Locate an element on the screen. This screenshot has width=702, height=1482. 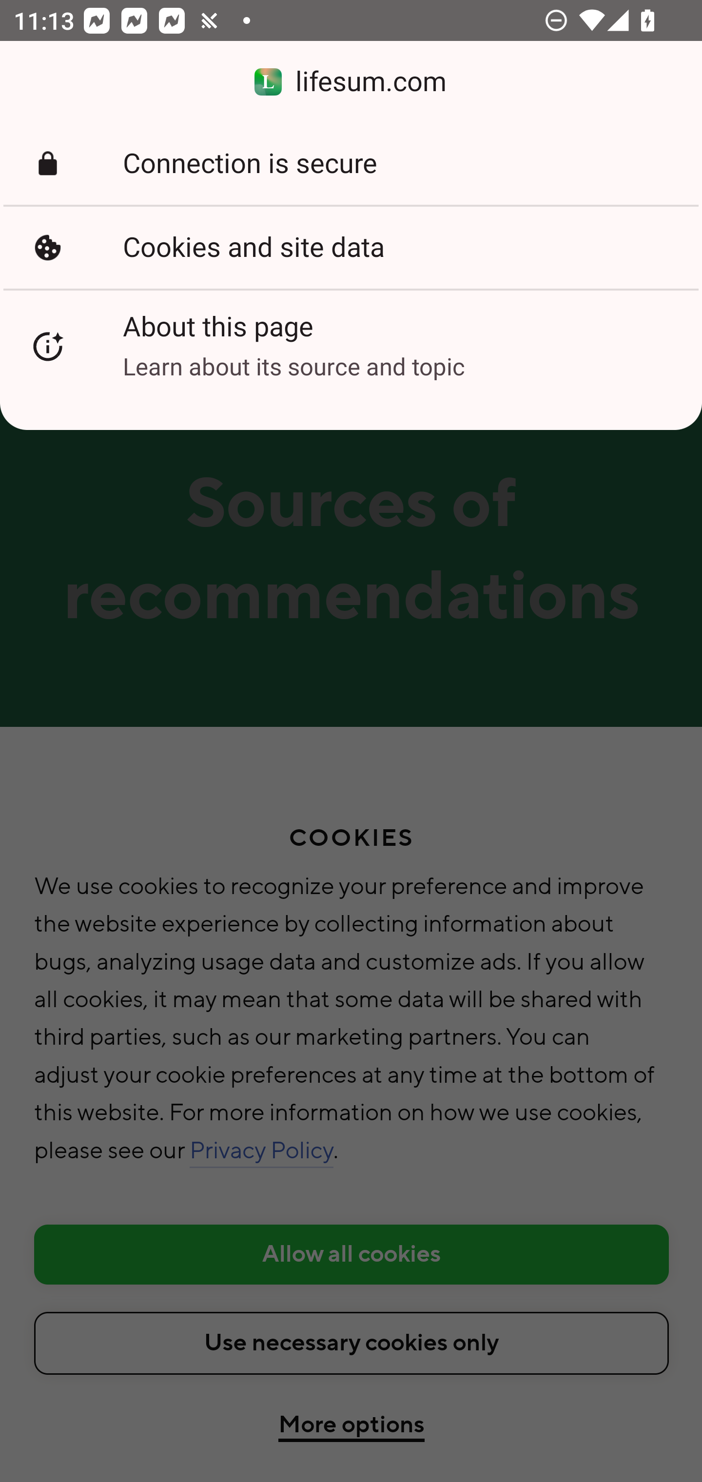
Connection is secure is located at coordinates (351, 164).